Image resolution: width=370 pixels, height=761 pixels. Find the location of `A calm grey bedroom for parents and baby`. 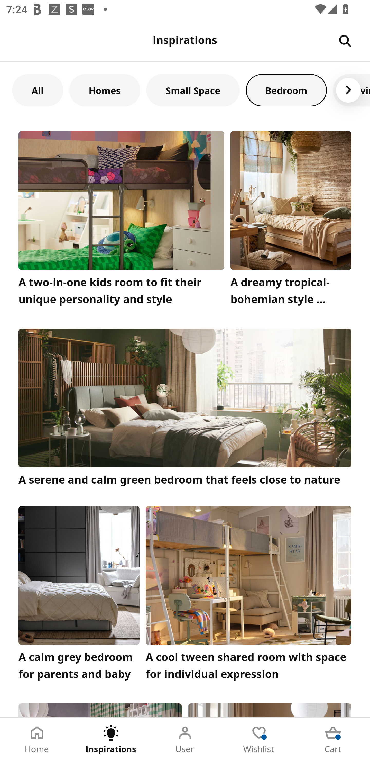

A calm grey bedroom for parents and baby is located at coordinates (79, 595).